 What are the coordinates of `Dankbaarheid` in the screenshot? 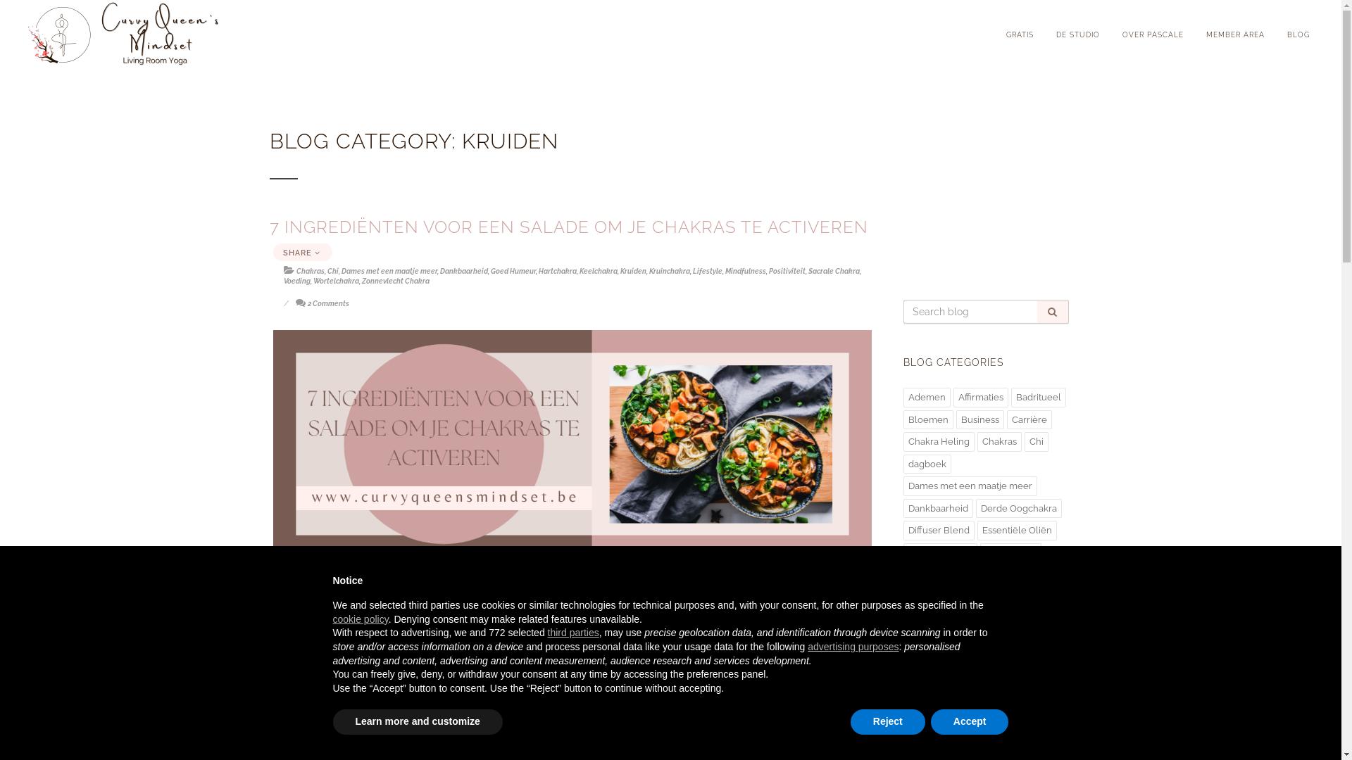 It's located at (938, 508).